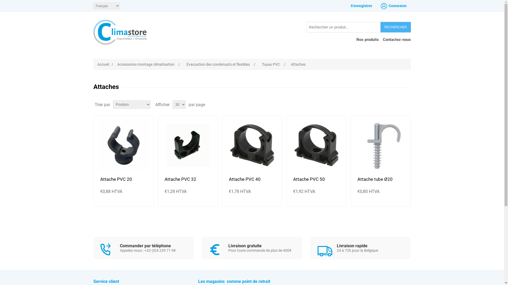 The height and width of the screenshot is (285, 508). I want to click on Agrandir l'image de 'Attache PVC 32', so click(188, 145).